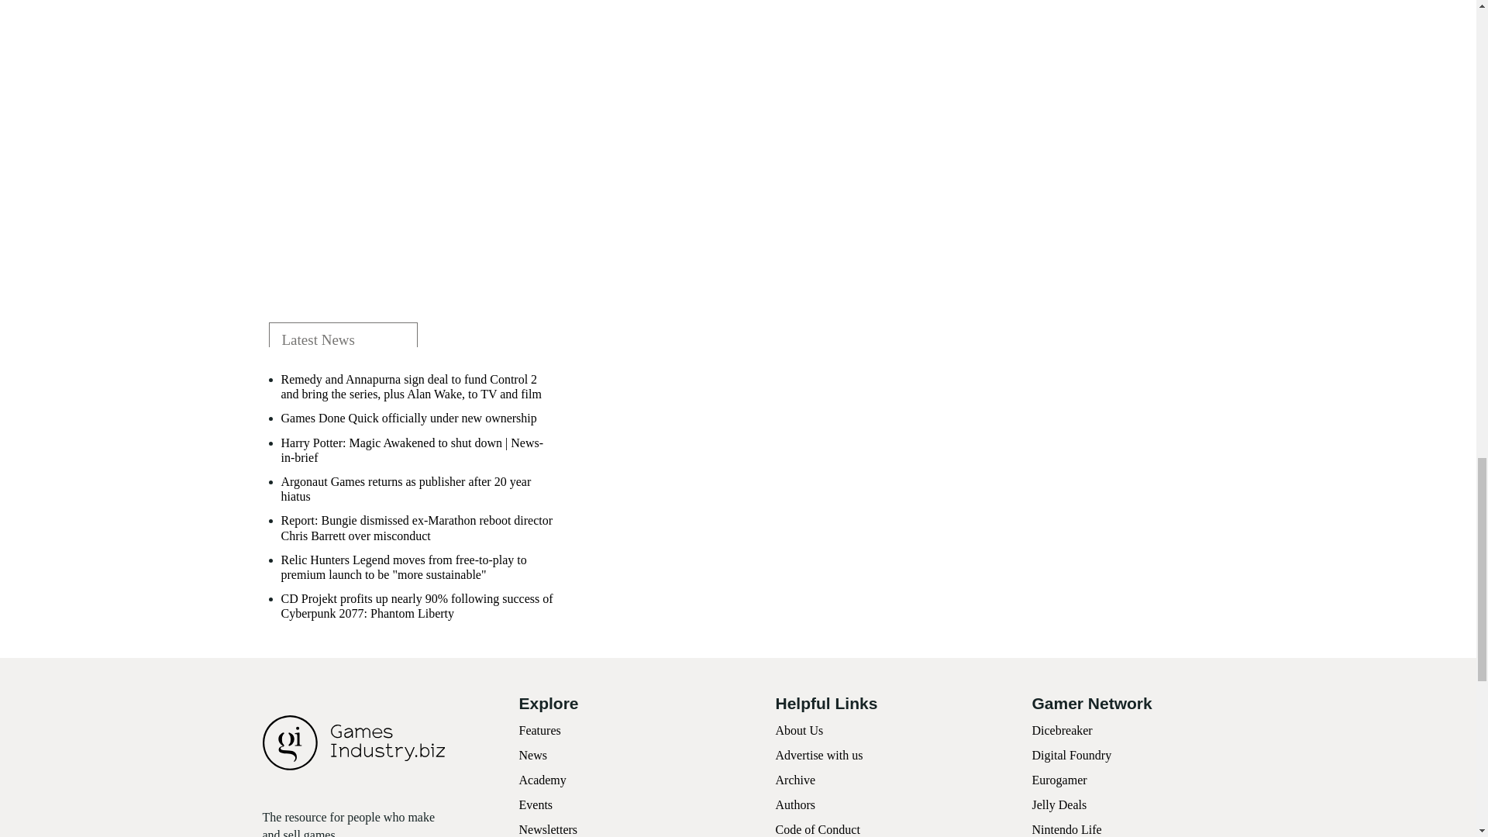  I want to click on Features, so click(539, 730).